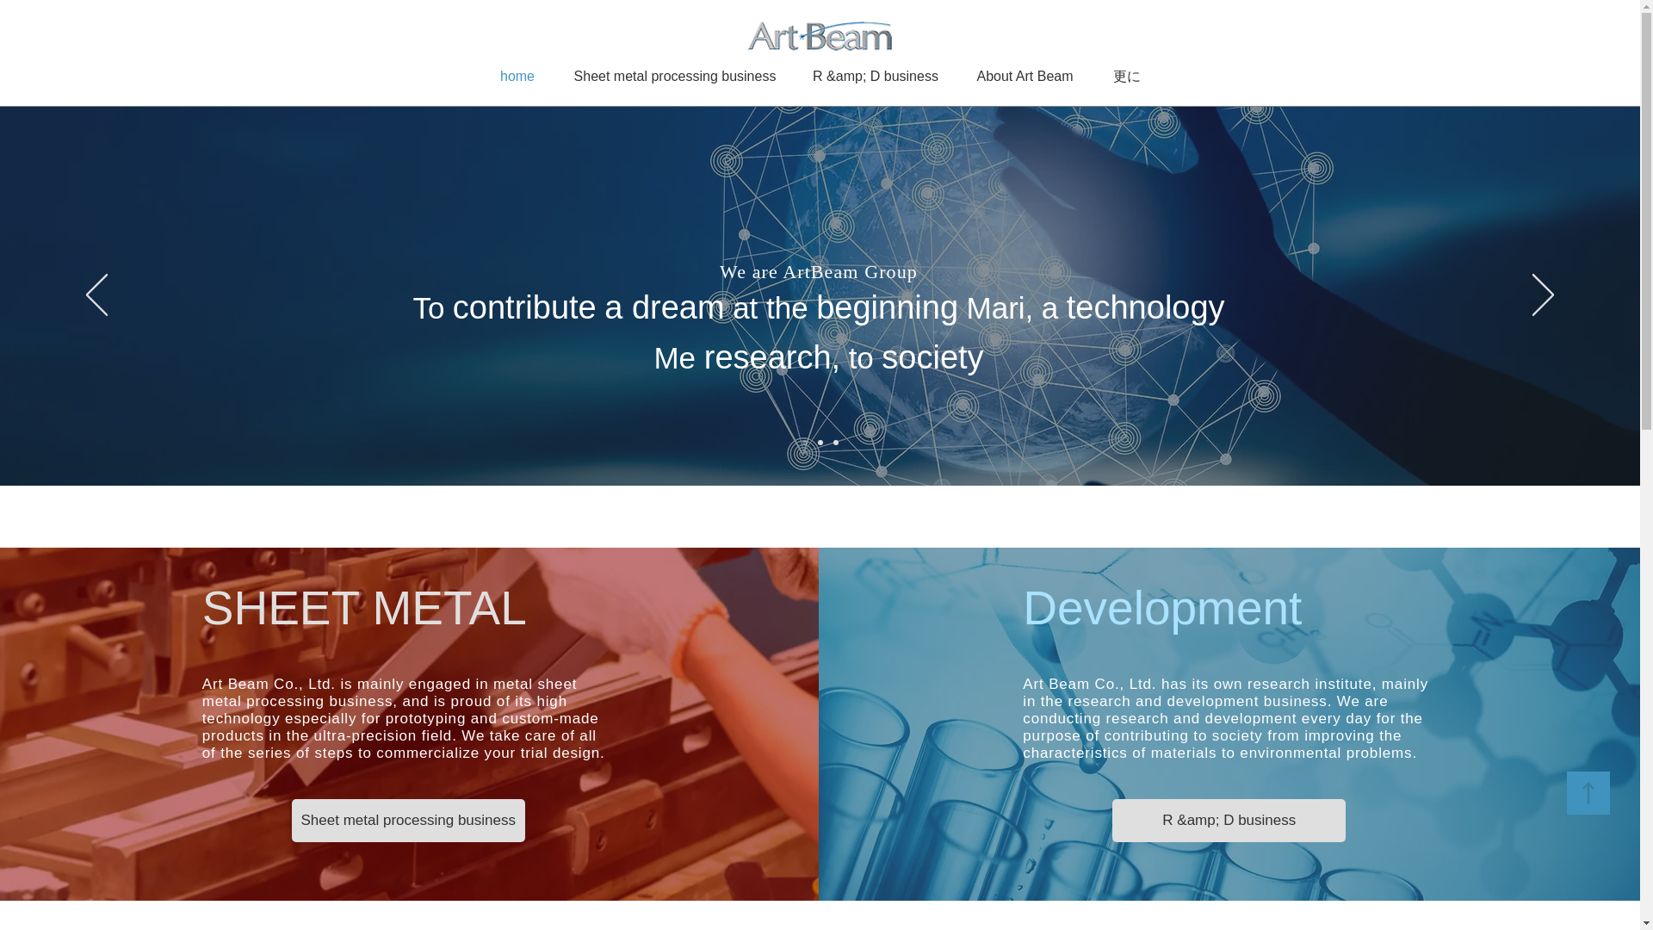  Describe the element at coordinates (408, 820) in the screenshot. I see `Sheet metal processing business` at that location.